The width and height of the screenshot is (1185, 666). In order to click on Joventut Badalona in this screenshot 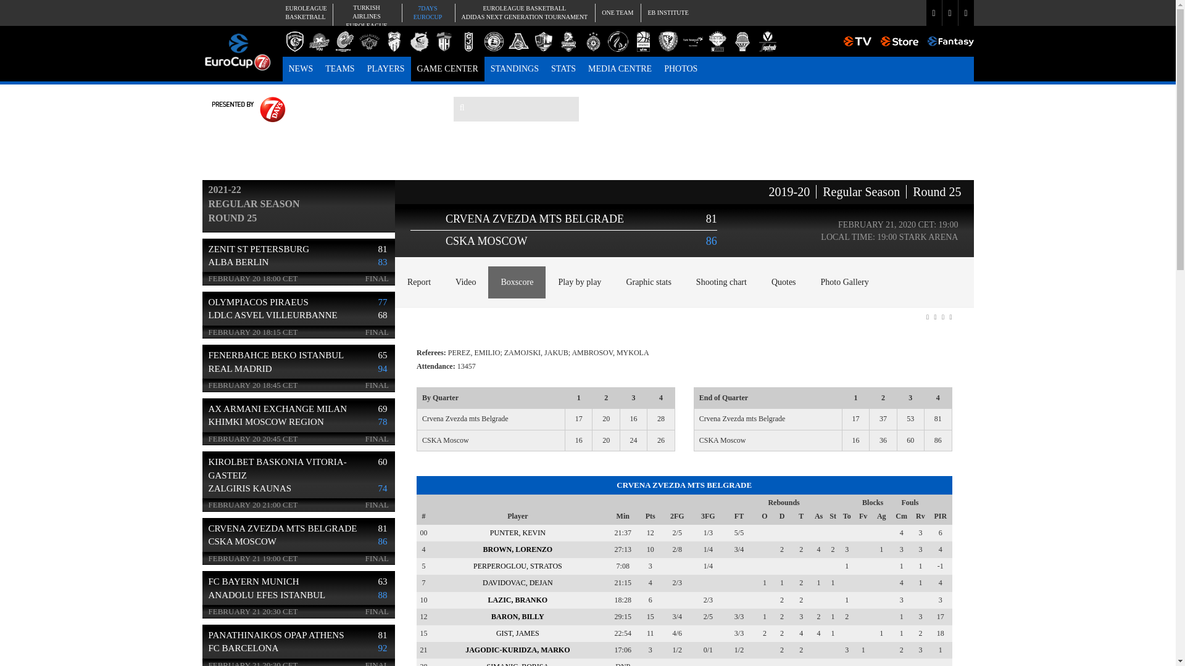, I will do `click(339, 68)`.